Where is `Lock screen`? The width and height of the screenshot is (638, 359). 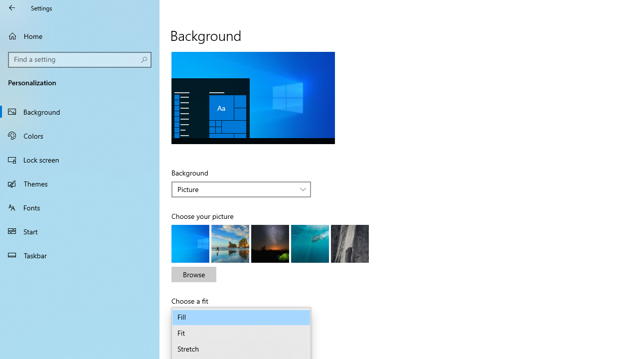
Lock screen is located at coordinates (80, 160).